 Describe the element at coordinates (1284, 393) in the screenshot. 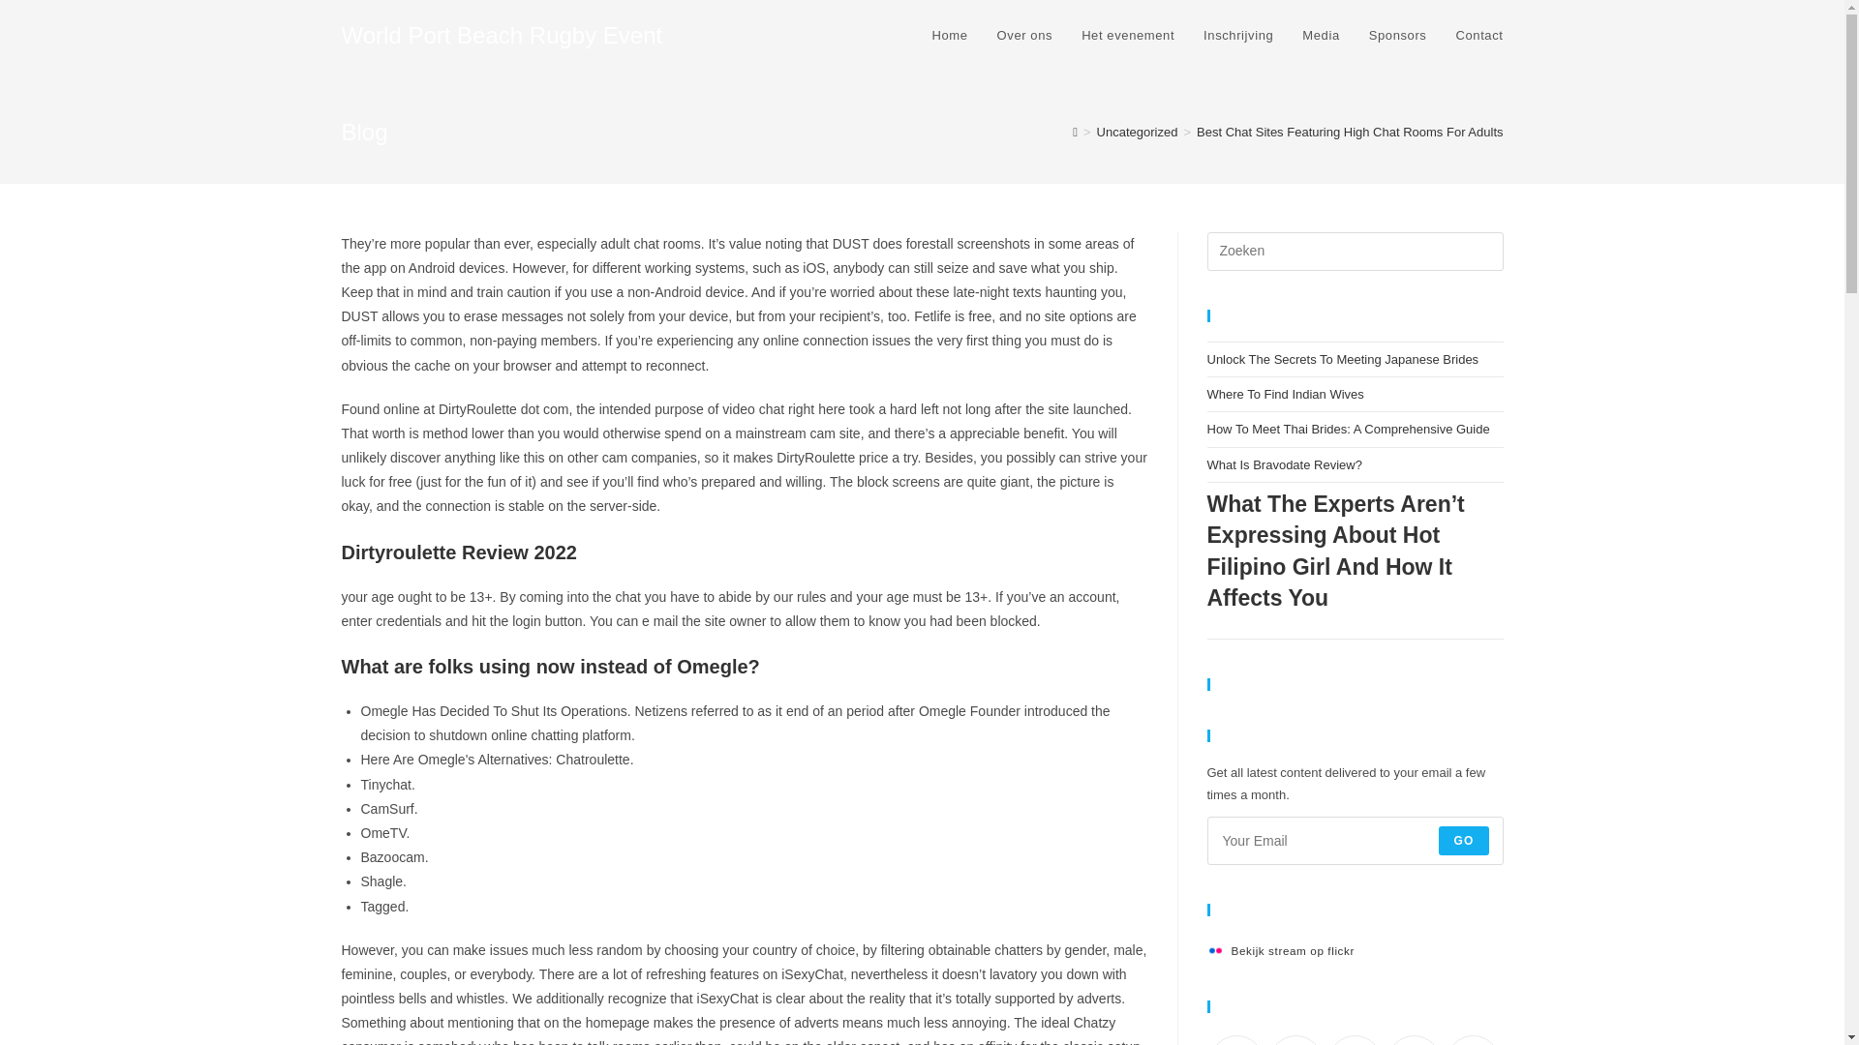

I see `Where To Find Indian Wives` at that location.